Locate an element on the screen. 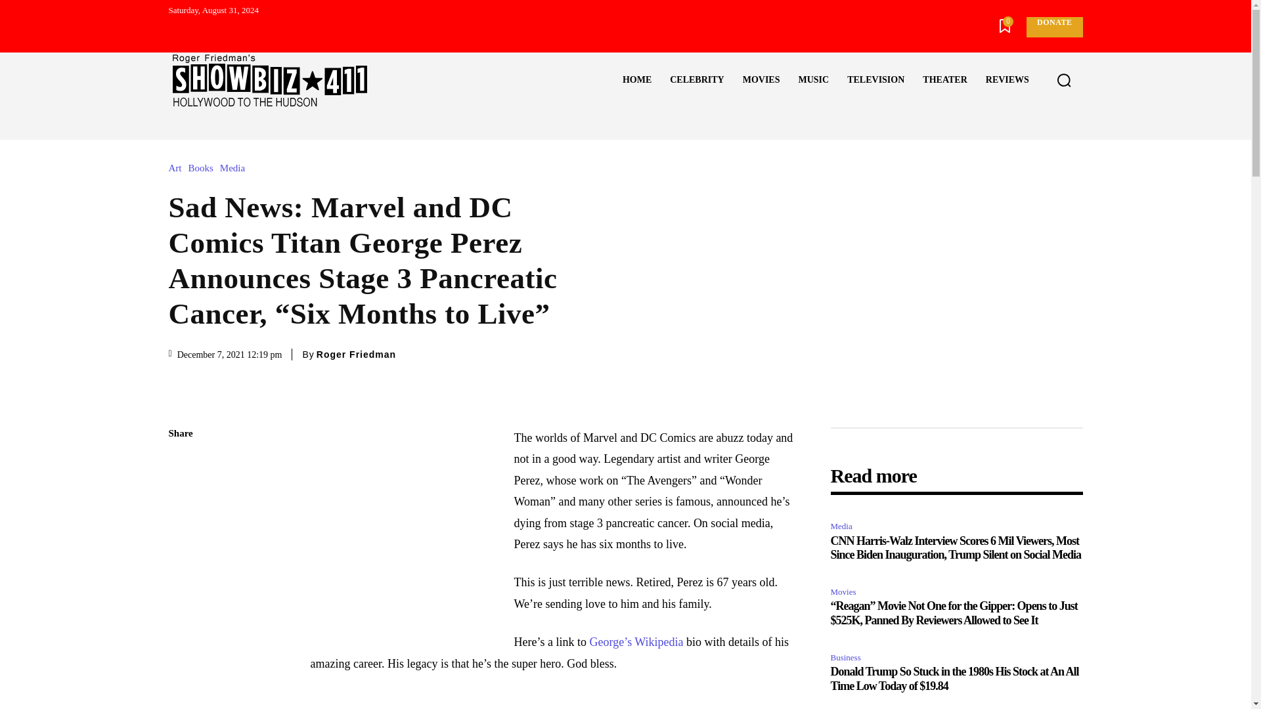 Image resolution: width=1261 pixels, height=709 pixels. HOME is located at coordinates (637, 80).